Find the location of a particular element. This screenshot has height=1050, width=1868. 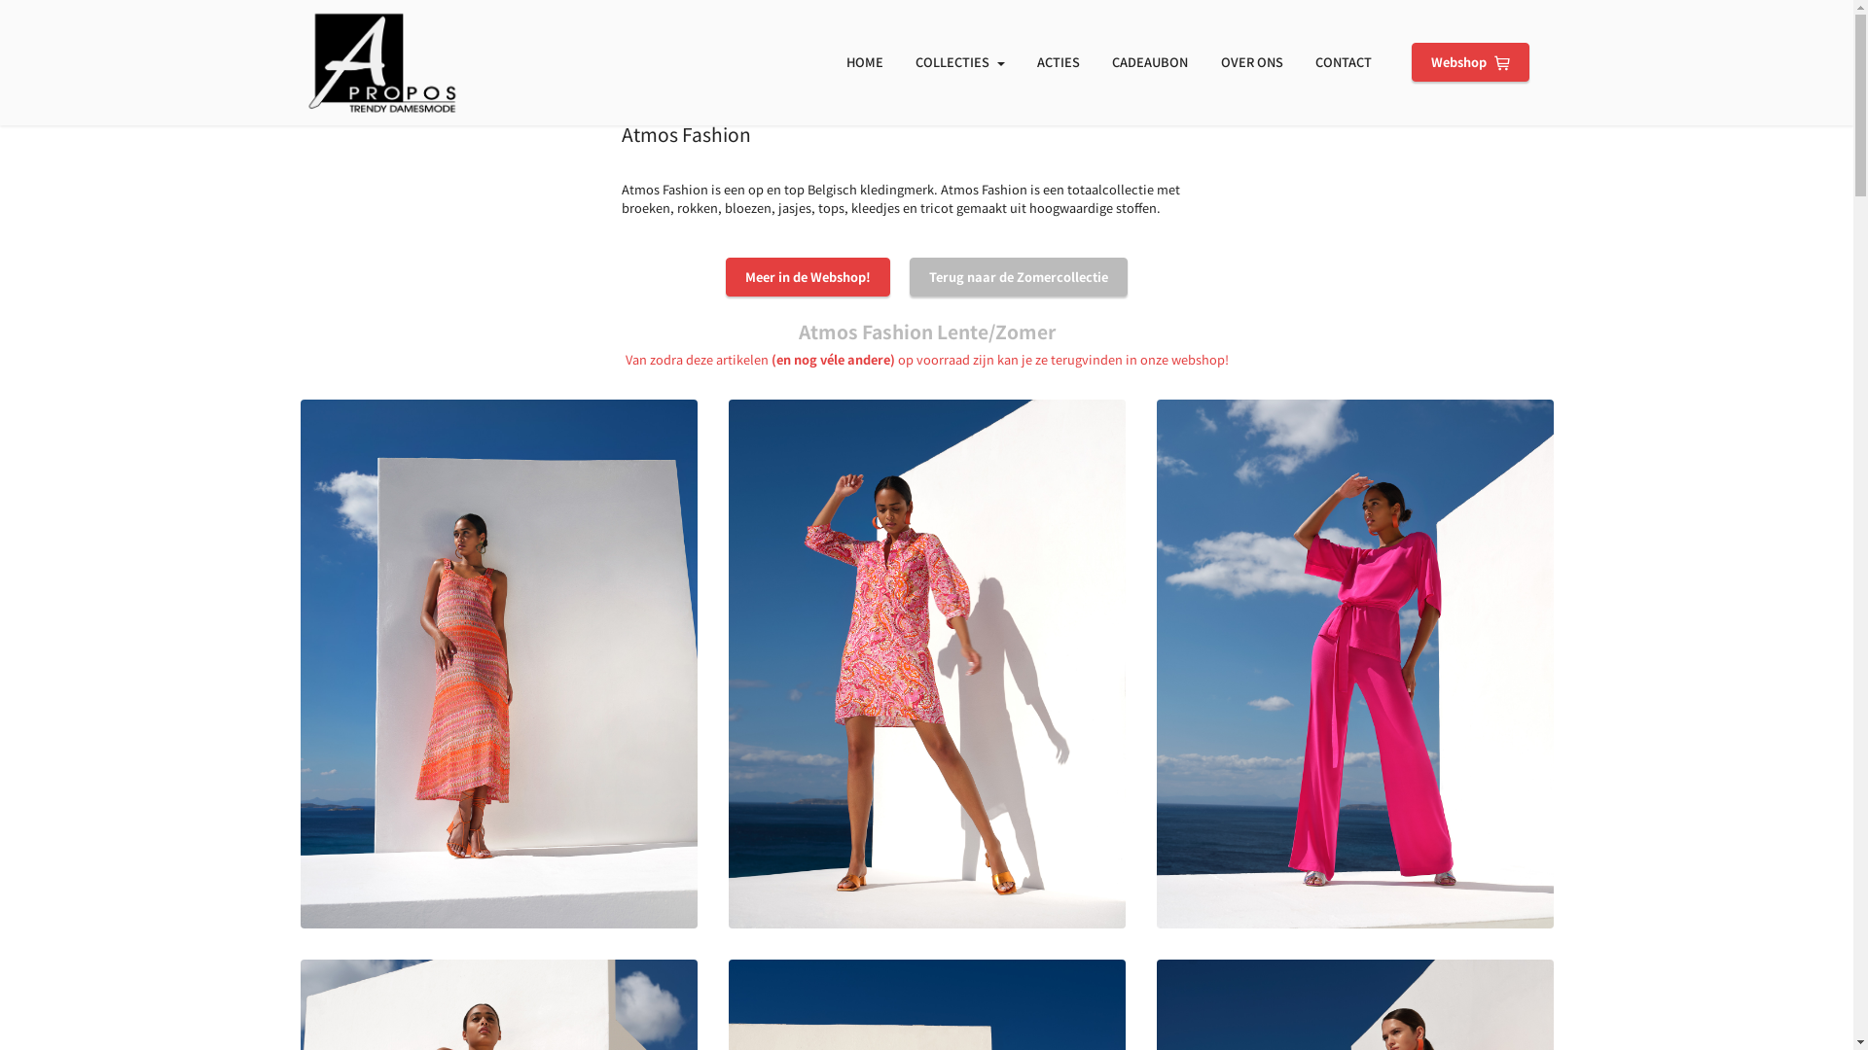

ACTIES is located at coordinates (1059, 62).